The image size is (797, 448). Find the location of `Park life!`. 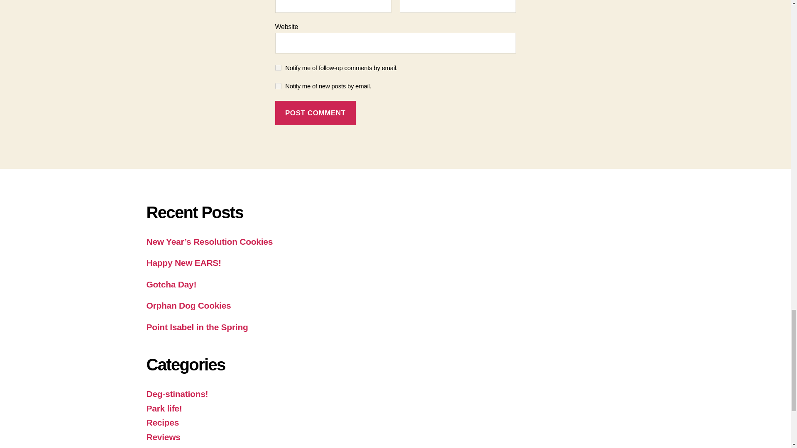

Park life! is located at coordinates (164, 408).